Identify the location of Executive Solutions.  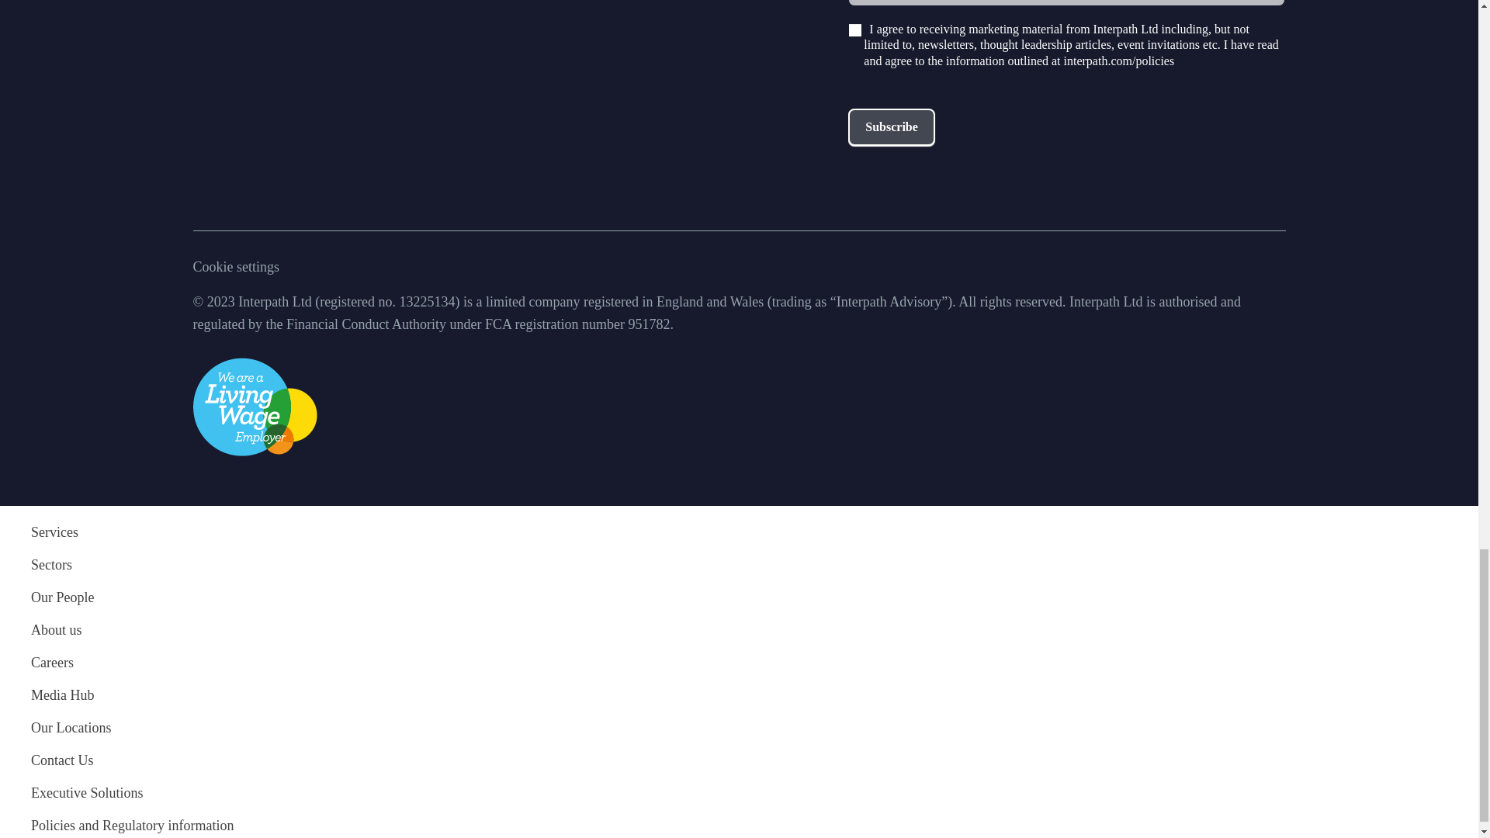
(87, 793).